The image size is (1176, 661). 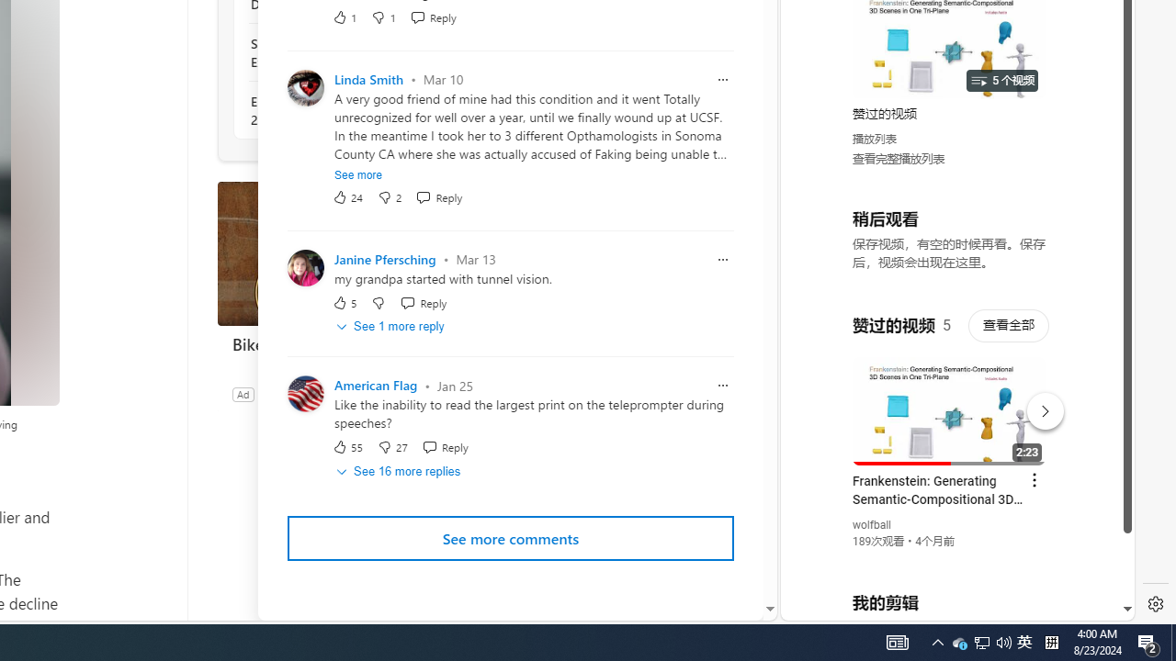 I want to click on Bike Gurus, so click(x=355, y=253).